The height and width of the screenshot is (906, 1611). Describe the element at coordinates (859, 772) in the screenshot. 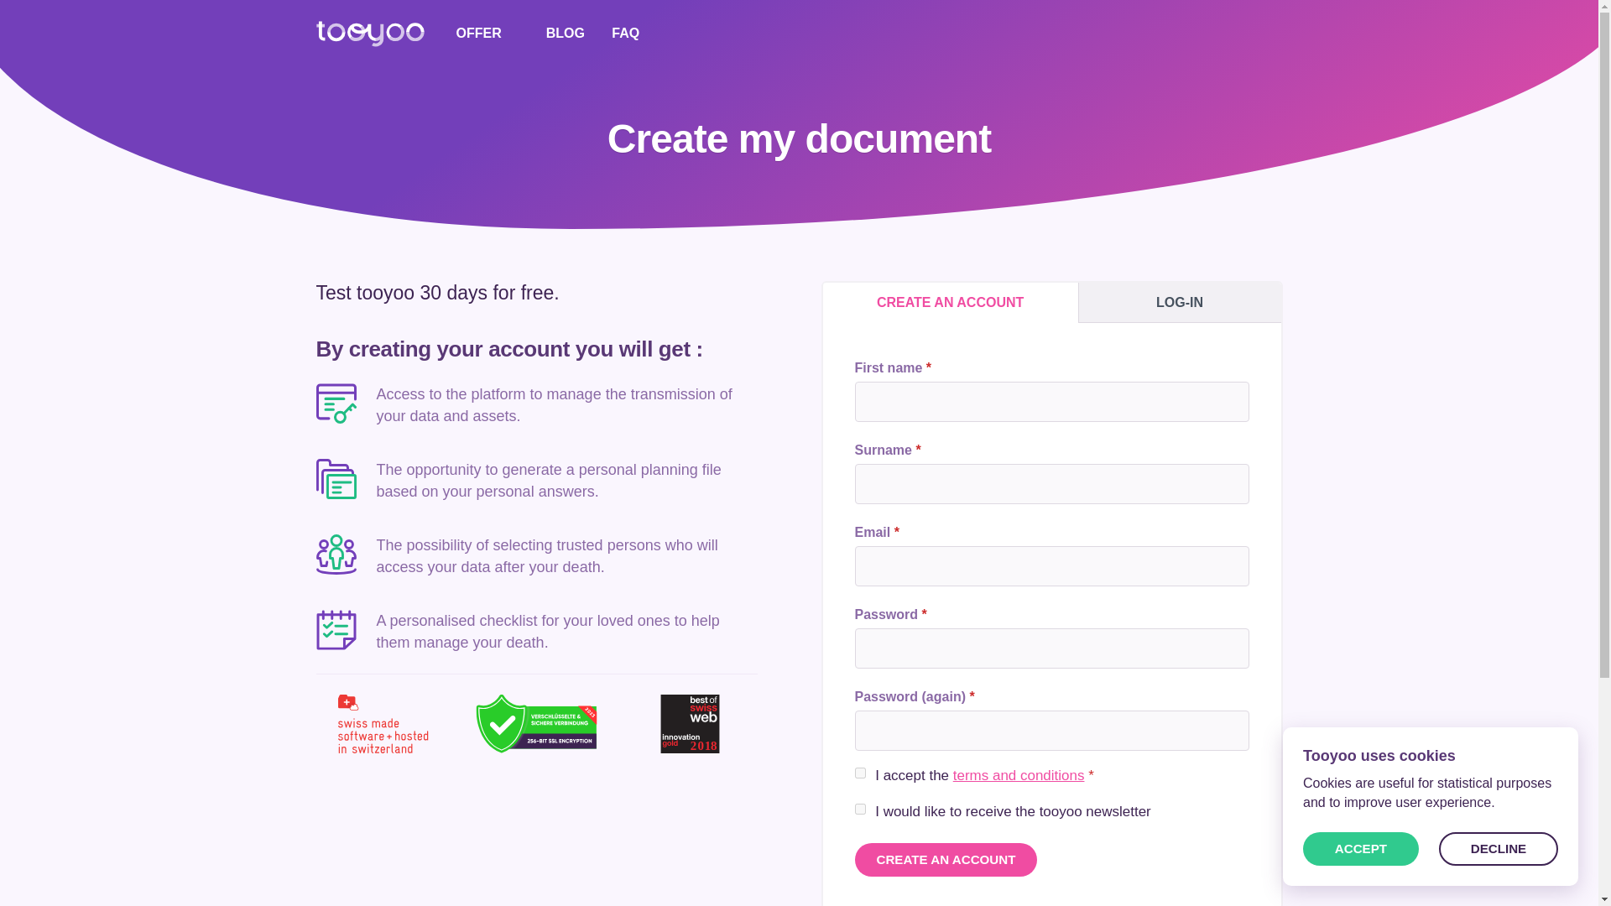

I see `on` at that location.